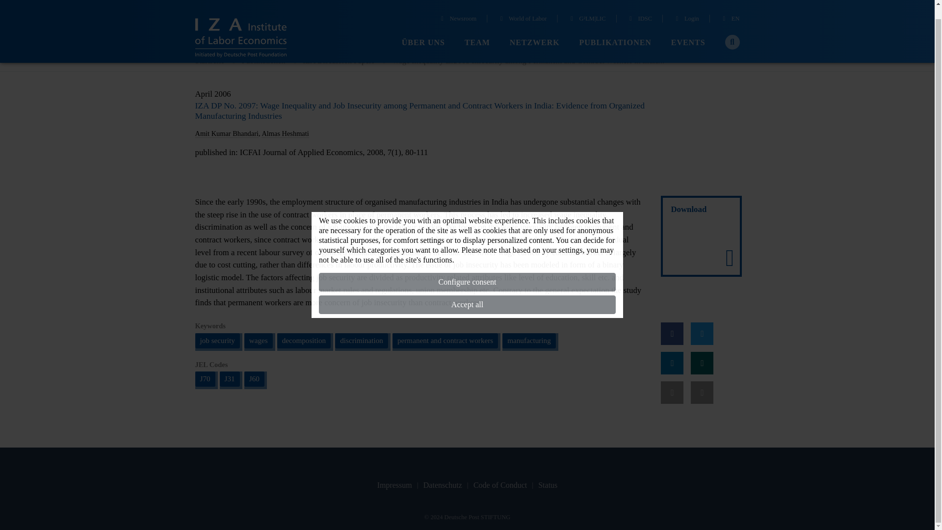 Image resolution: width=942 pixels, height=530 pixels. I want to click on NETZWERK, so click(534, 30).